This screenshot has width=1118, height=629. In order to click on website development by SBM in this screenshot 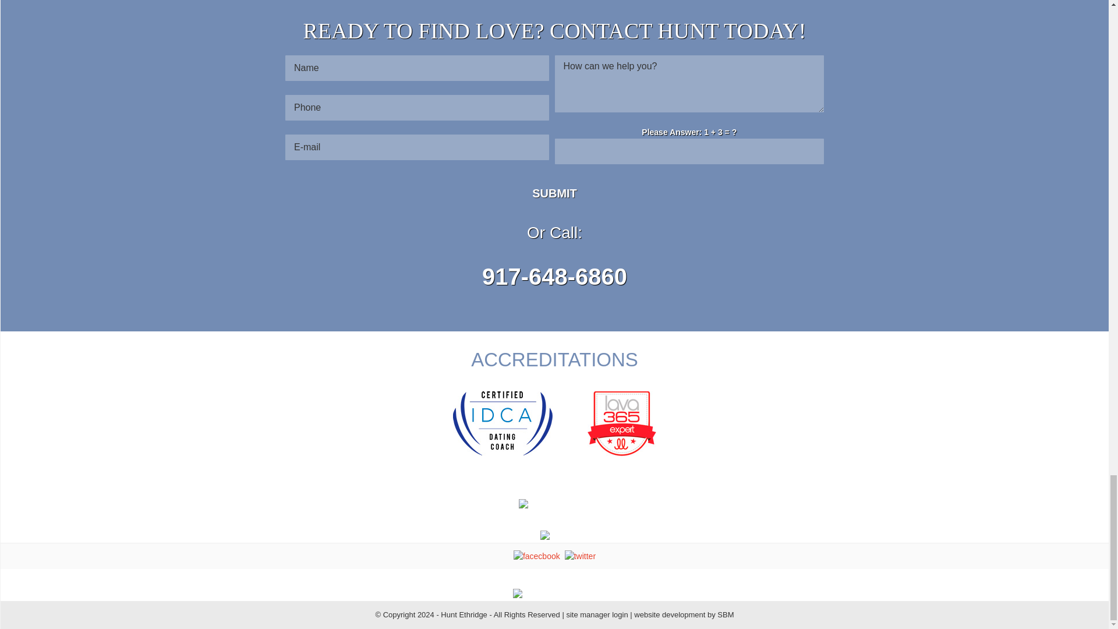, I will do `click(684, 614)`.